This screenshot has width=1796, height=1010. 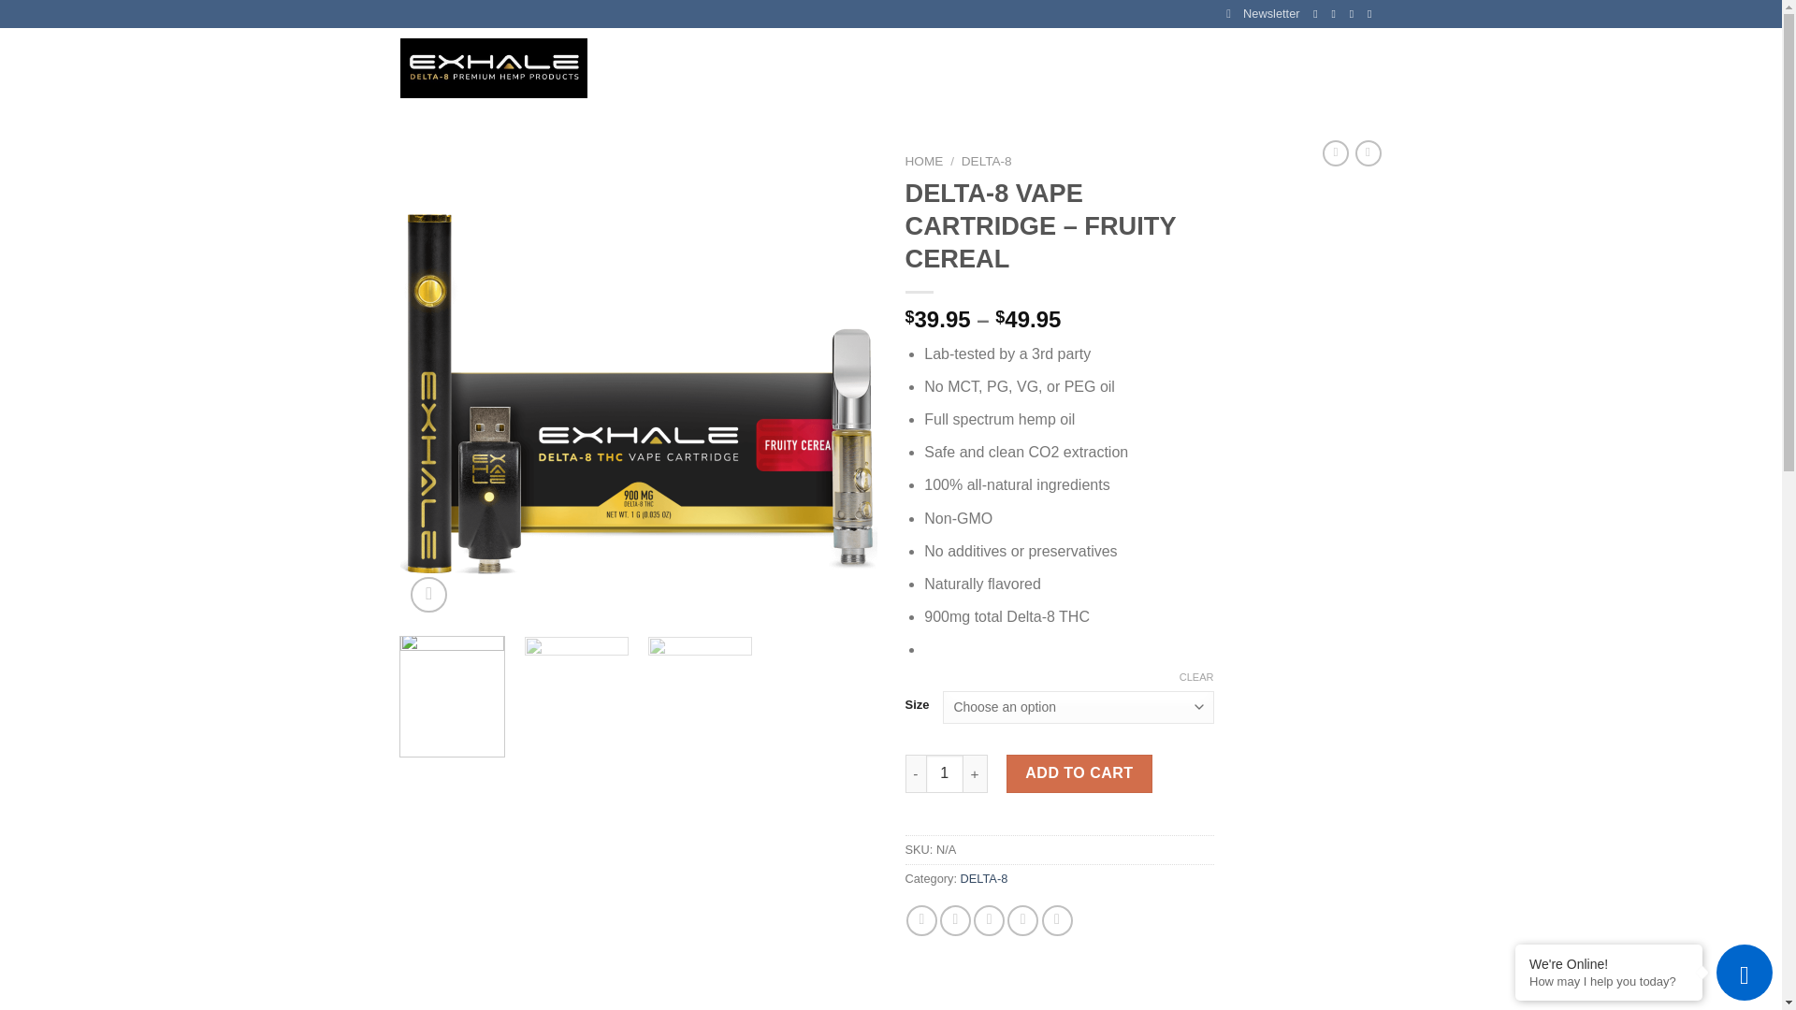 What do you see at coordinates (1214, 67) in the screenshot?
I see `LOGIN` at bounding box center [1214, 67].